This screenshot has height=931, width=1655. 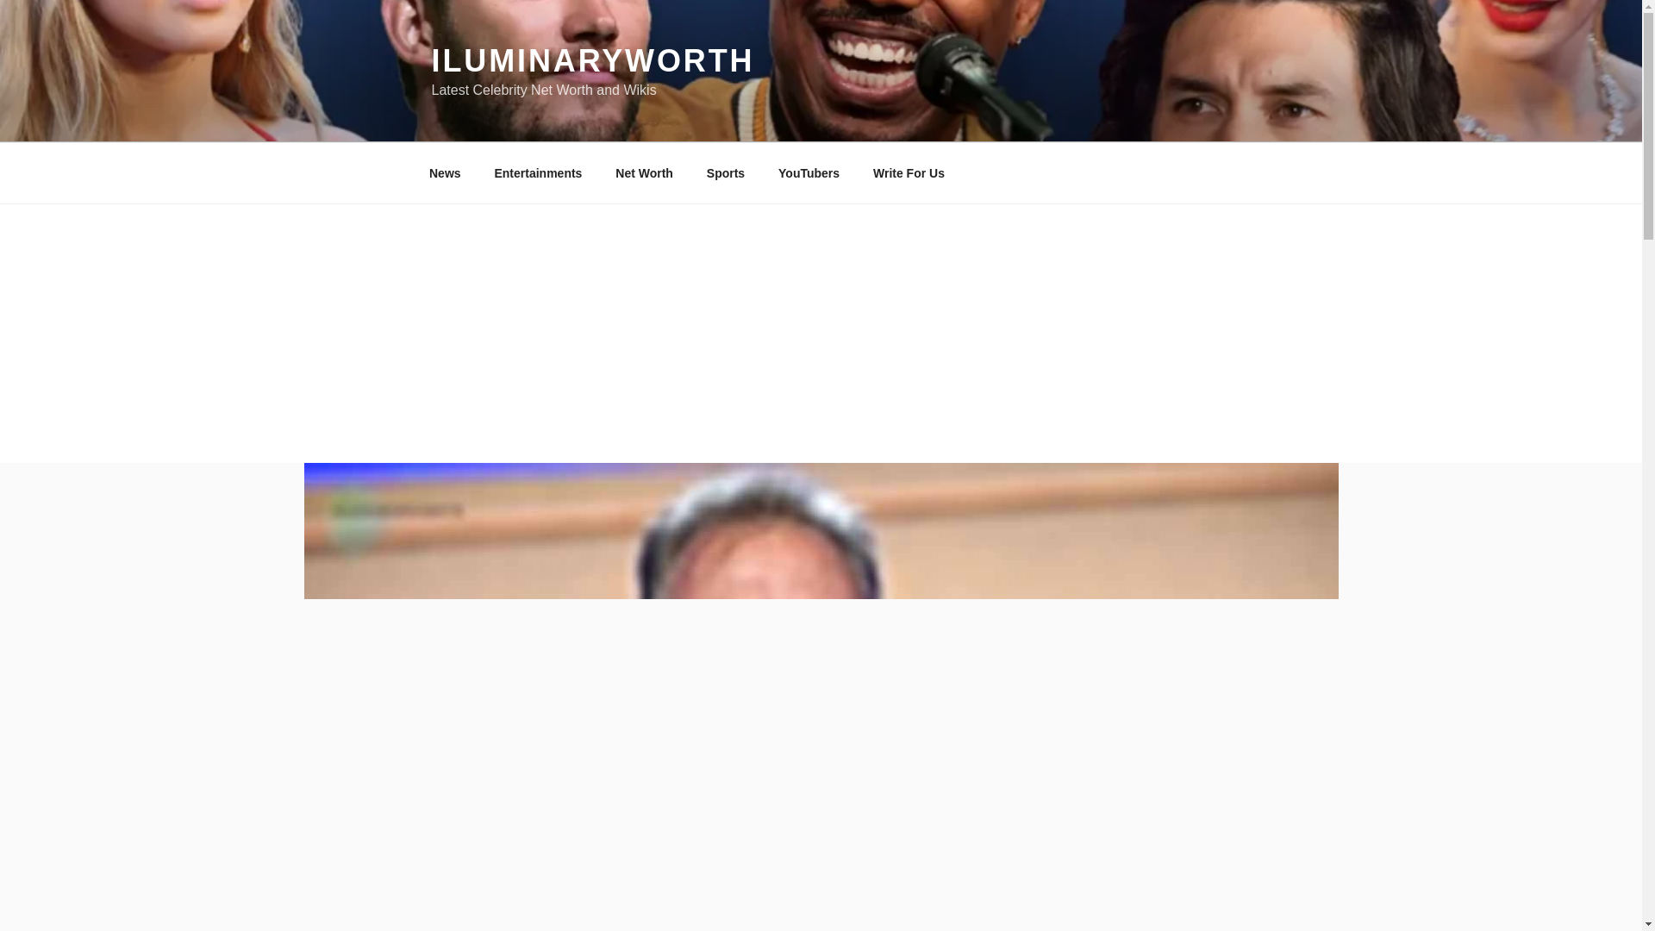 What do you see at coordinates (445, 172) in the screenshot?
I see `News` at bounding box center [445, 172].